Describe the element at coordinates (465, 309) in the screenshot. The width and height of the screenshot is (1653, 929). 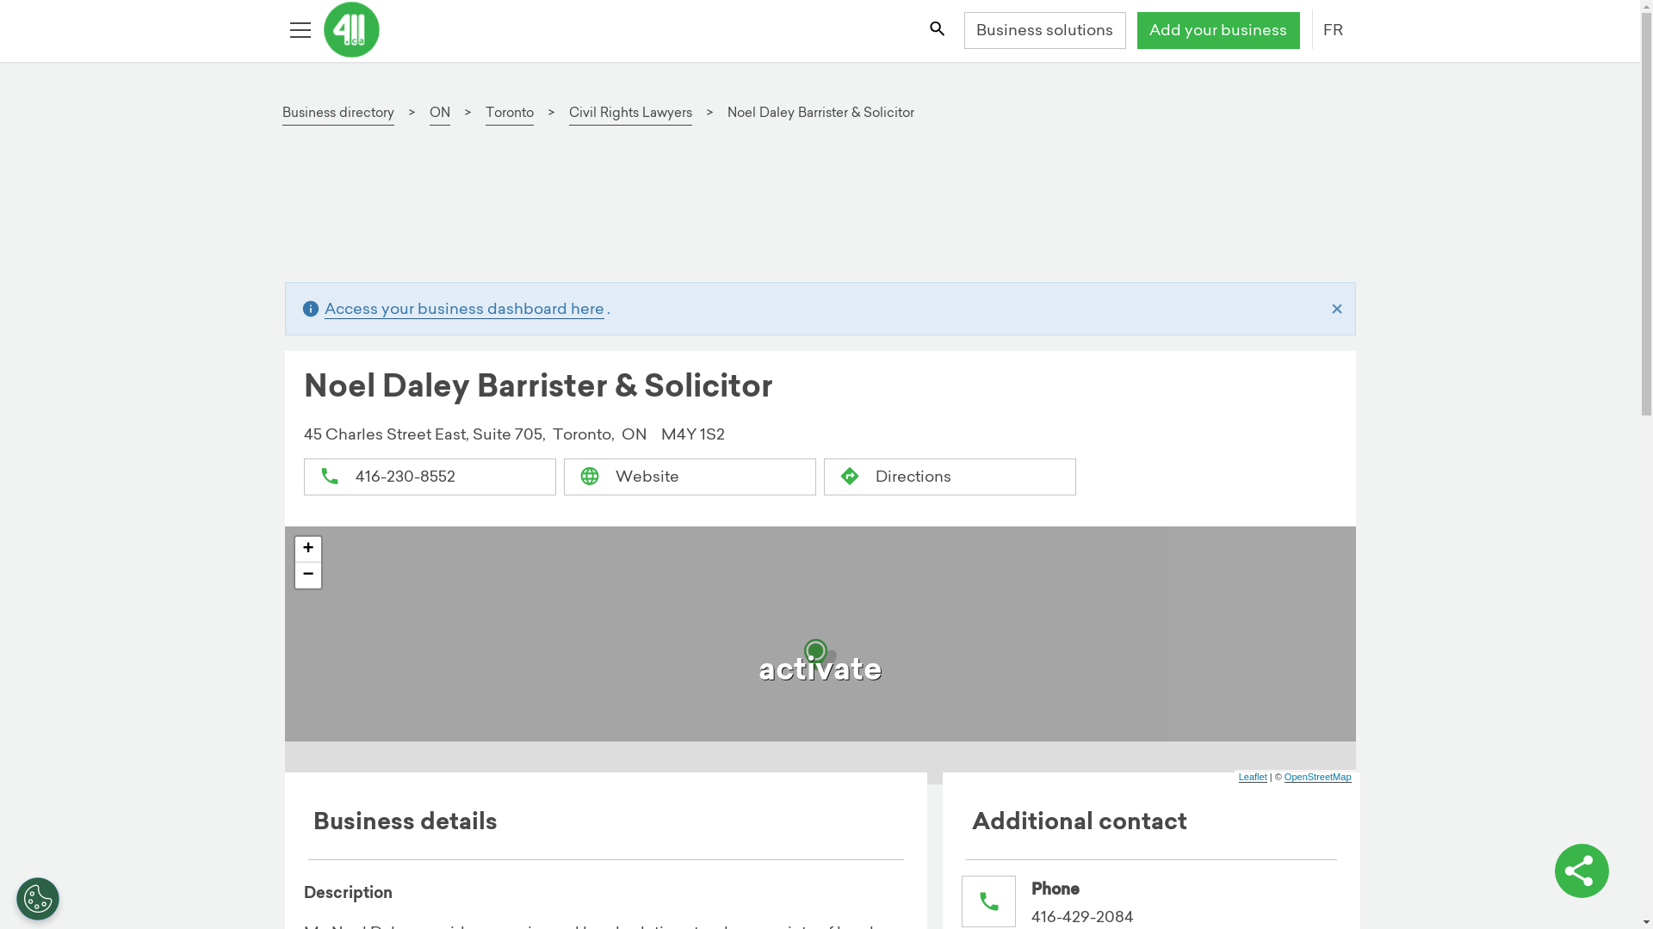
I see `Access your business dashboard here` at that location.